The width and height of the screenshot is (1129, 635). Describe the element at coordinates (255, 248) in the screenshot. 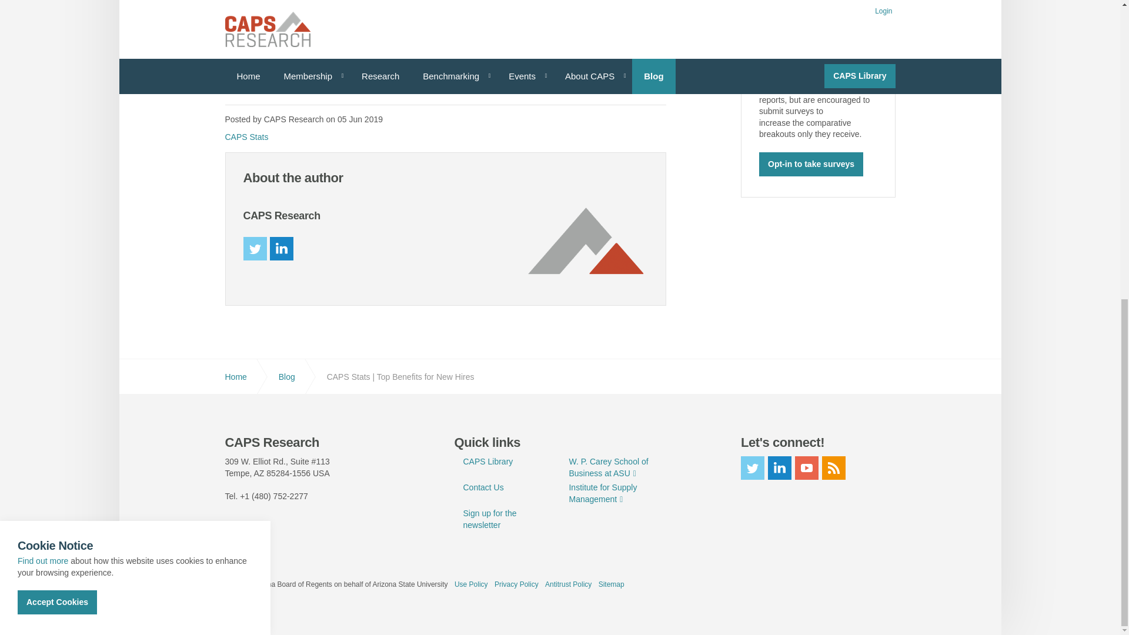

I see `twitter` at that location.